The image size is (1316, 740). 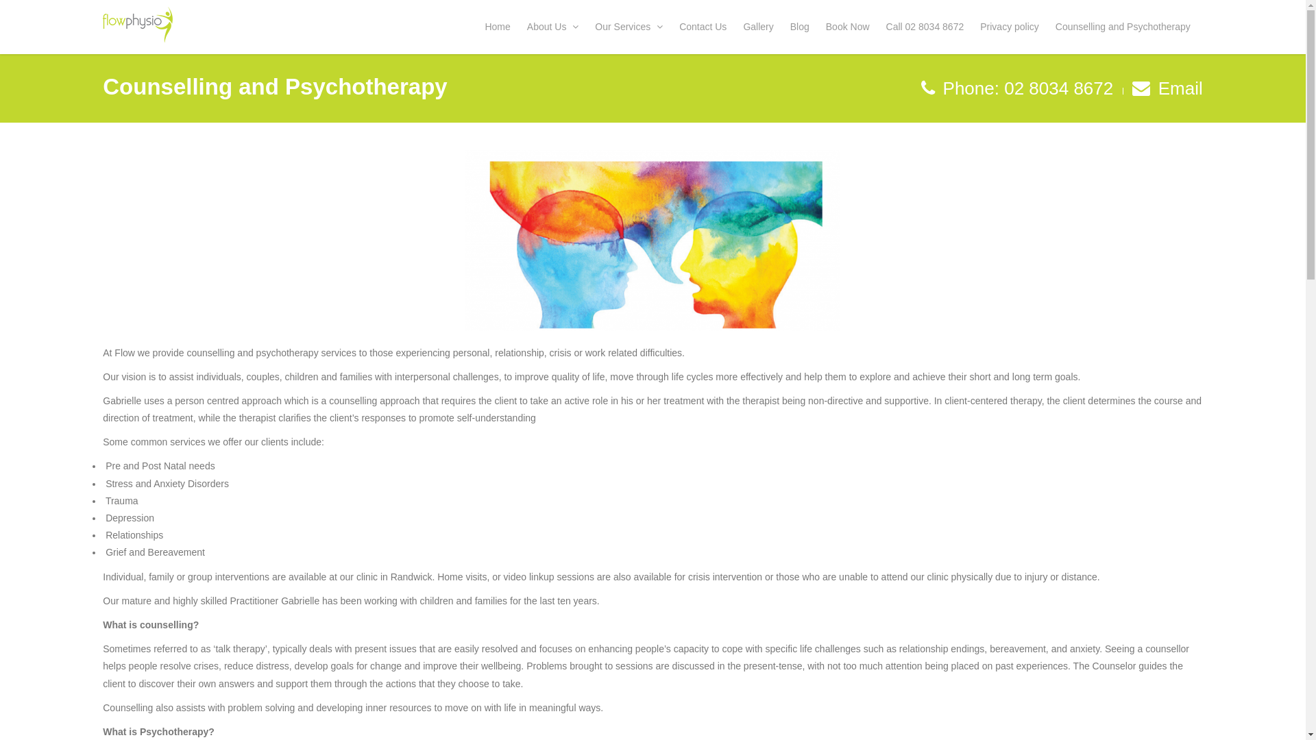 What do you see at coordinates (1127, 30) in the screenshot?
I see `Counselling and Psychotherapy` at bounding box center [1127, 30].